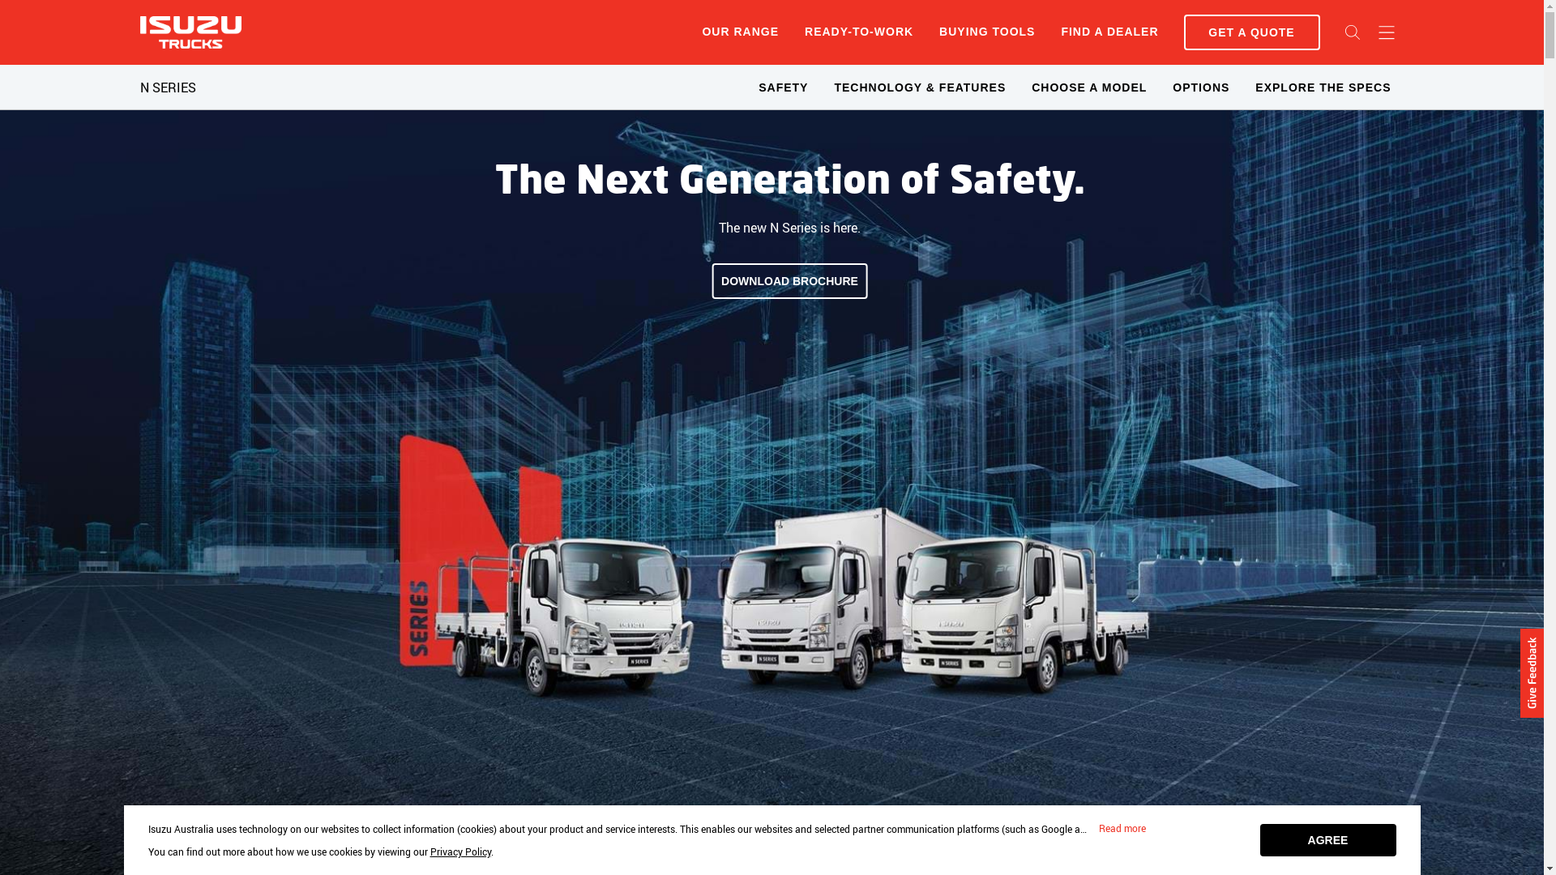 The width and height of the screenshot is (1556, 875). Describe the element at coordinates (1089, 87) in the screenshot. I see `CHOOSE A MODEL` at that location.